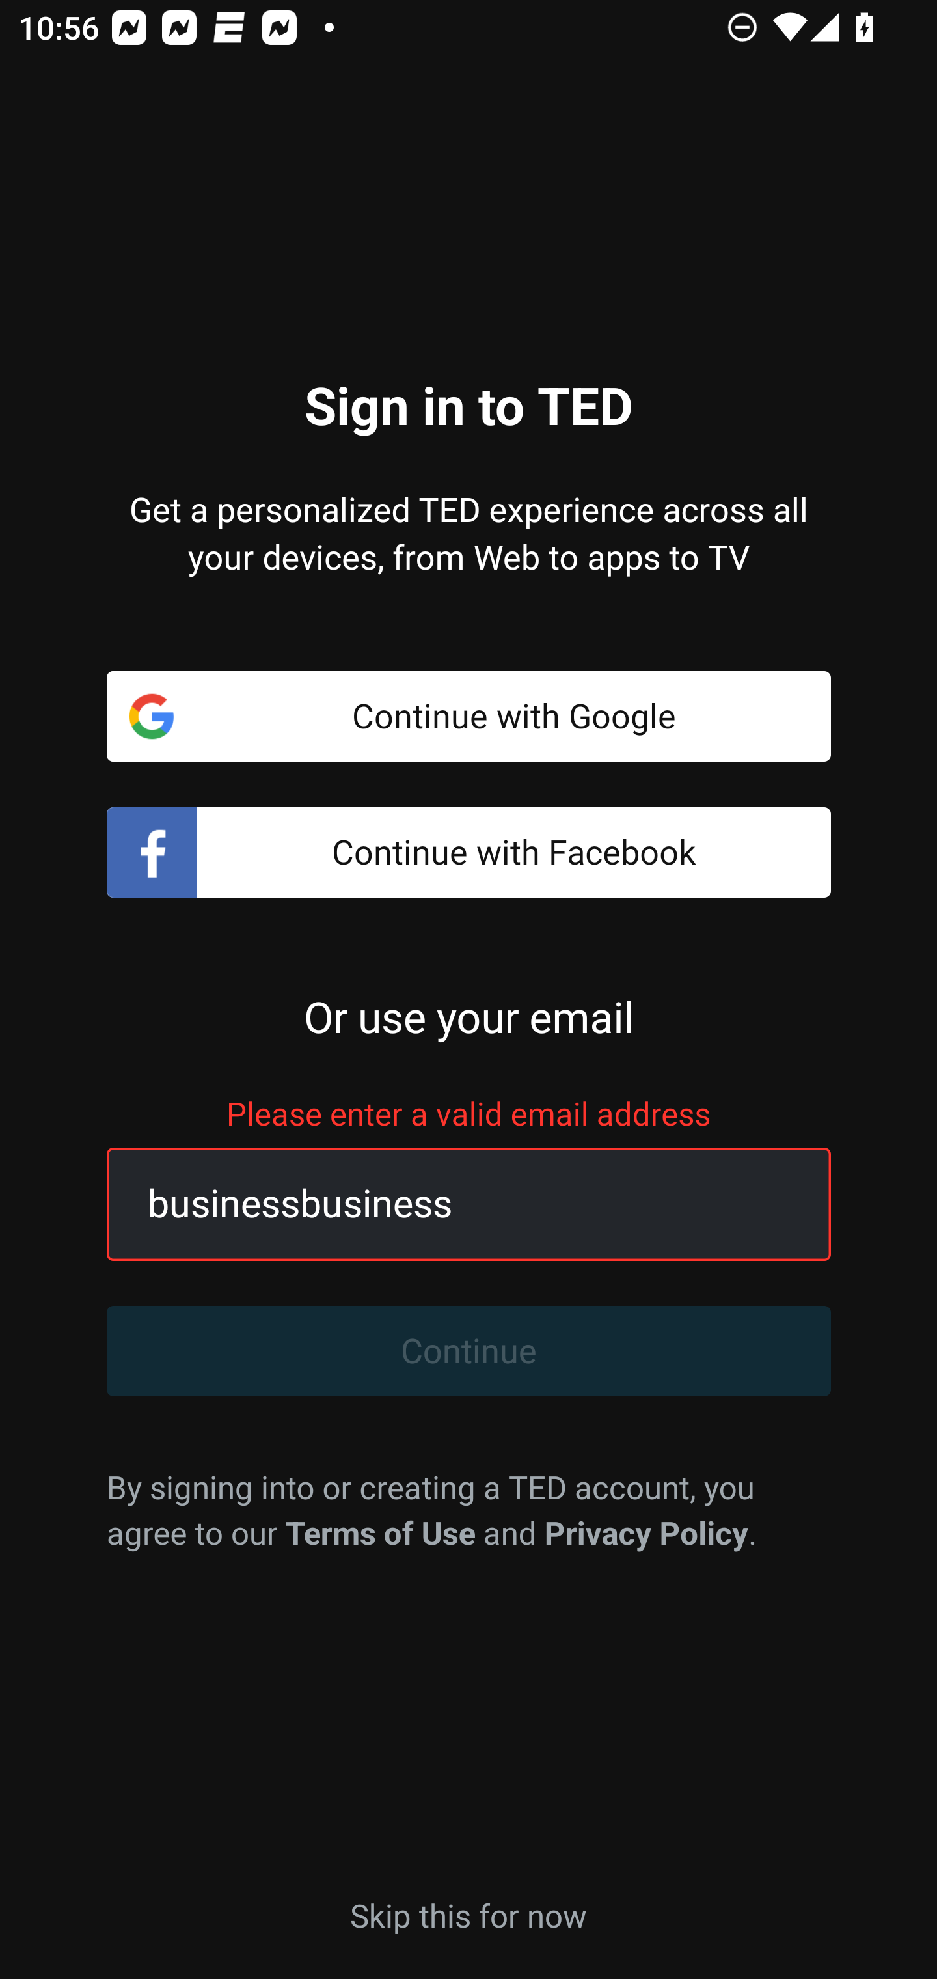 This screenshot has width=937, height=1979. I want to click on Continue with Google, so click(468, 716).